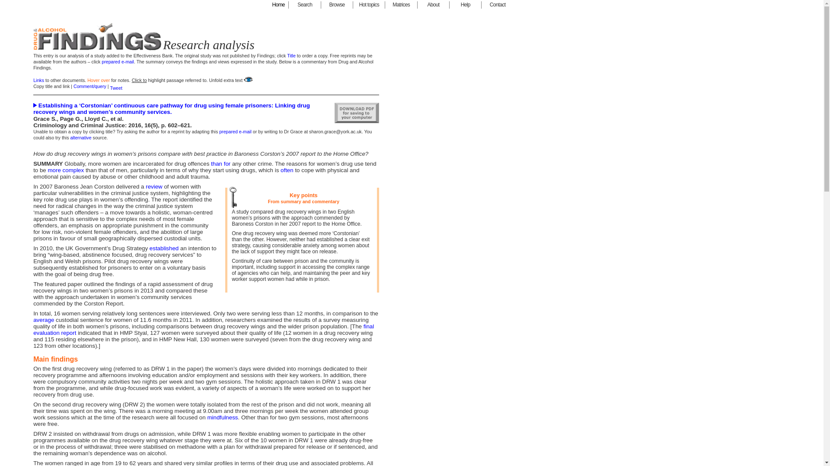  What do you see at coordinates (278, 5) in the screenshot?
I see `Effectiveness Bank home page. Opens new window` at bounding box center [278, 5].